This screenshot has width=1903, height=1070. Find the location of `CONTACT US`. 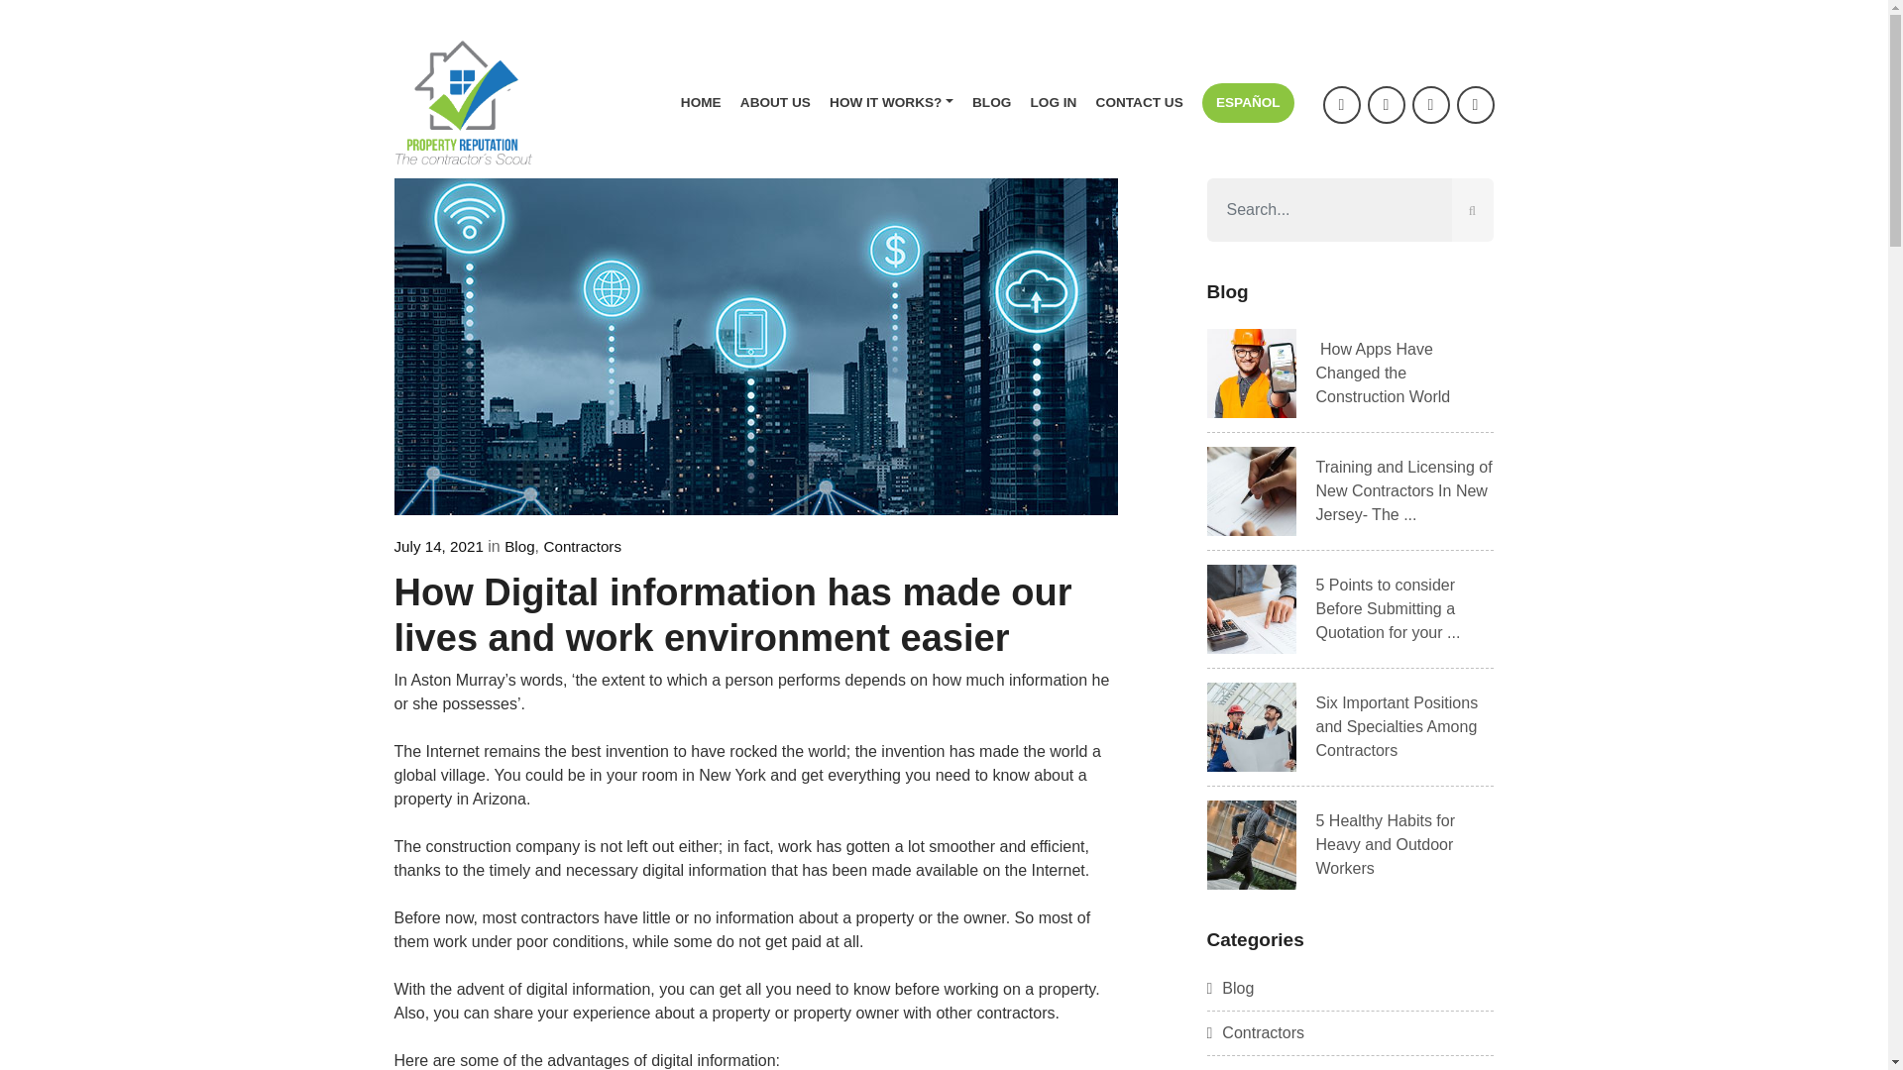

CONTACT US is located at coordinates (1140, 103).